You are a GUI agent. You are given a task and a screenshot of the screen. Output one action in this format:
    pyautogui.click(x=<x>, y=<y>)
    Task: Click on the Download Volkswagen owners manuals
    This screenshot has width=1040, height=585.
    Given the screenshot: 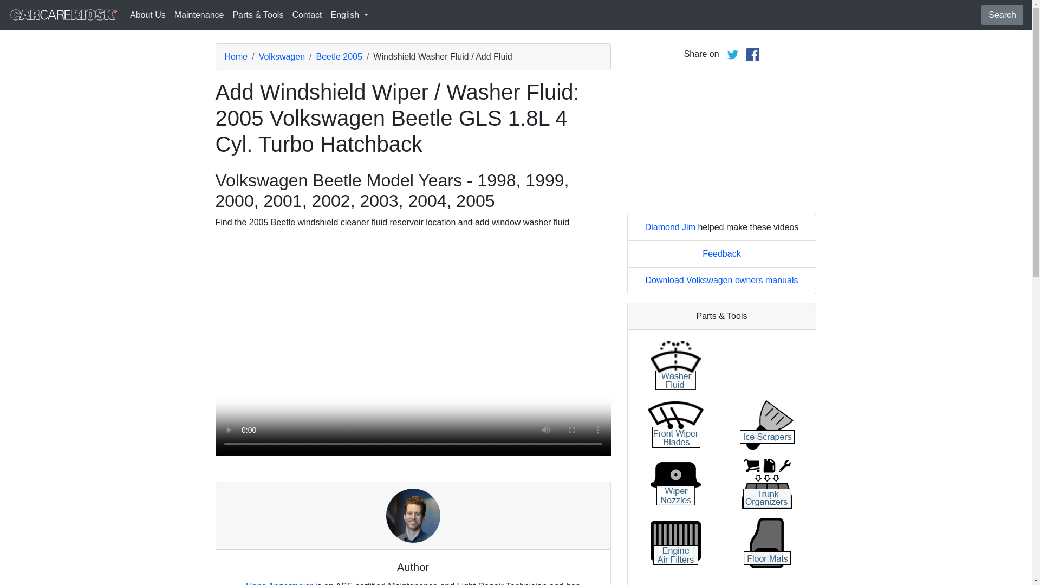 What is the action you would take?
    pyautogui.click(x=722, y=279)
    